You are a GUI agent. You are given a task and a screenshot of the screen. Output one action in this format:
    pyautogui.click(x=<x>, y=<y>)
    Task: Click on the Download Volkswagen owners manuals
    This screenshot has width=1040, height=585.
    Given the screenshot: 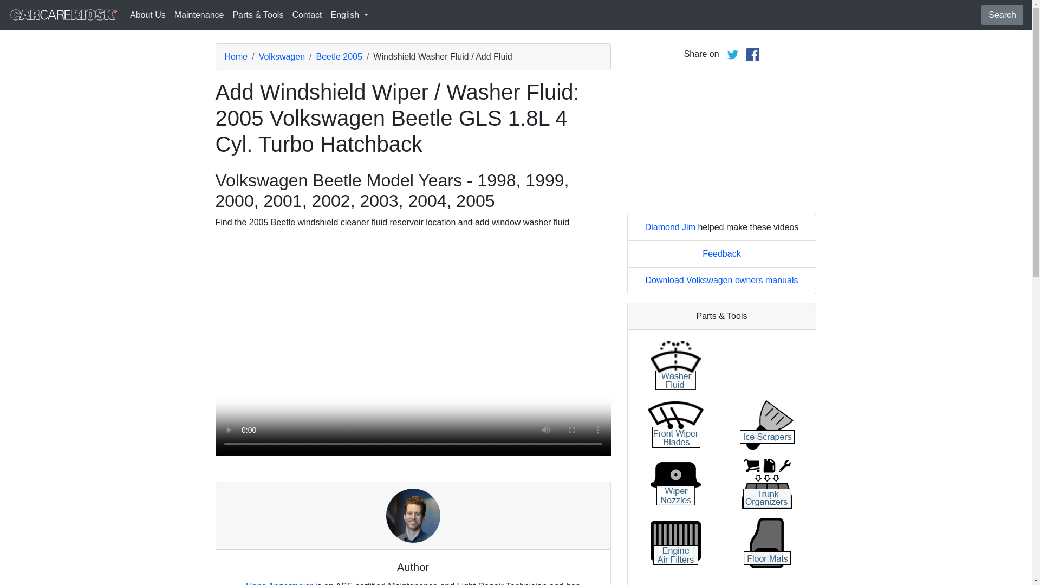 What is the action you would take?
    pyautogui.click(x=722, y=279)
    